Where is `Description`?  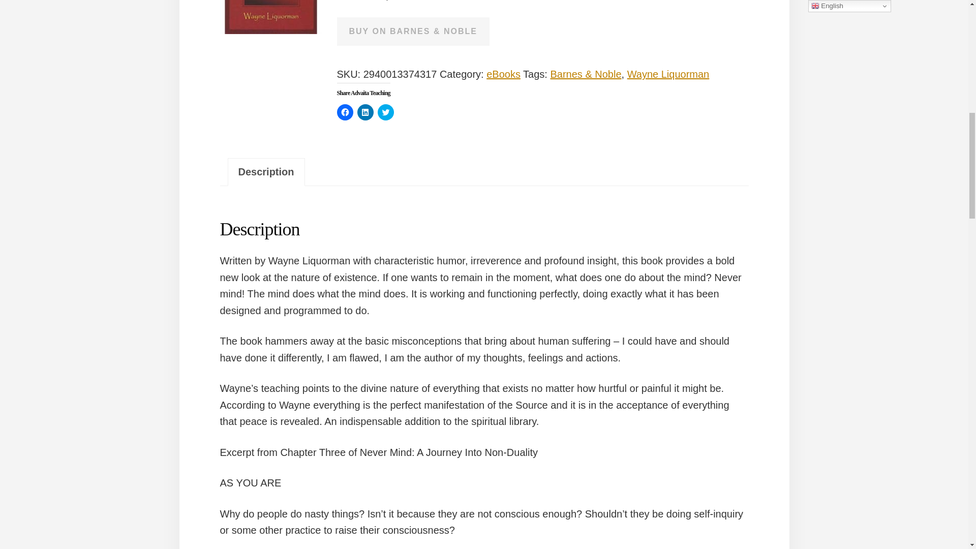
Description is located at coordinates (265, 172).